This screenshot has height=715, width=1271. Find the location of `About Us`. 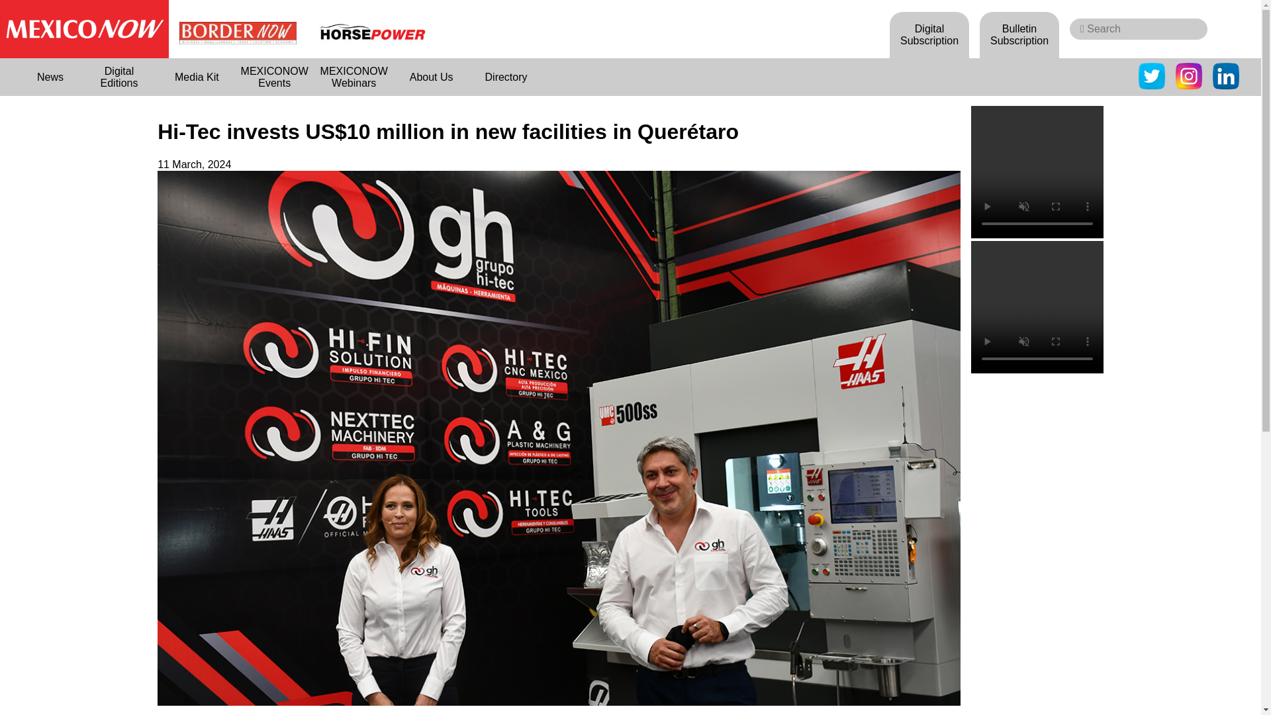

About Us is located at coordinates (432, 77).